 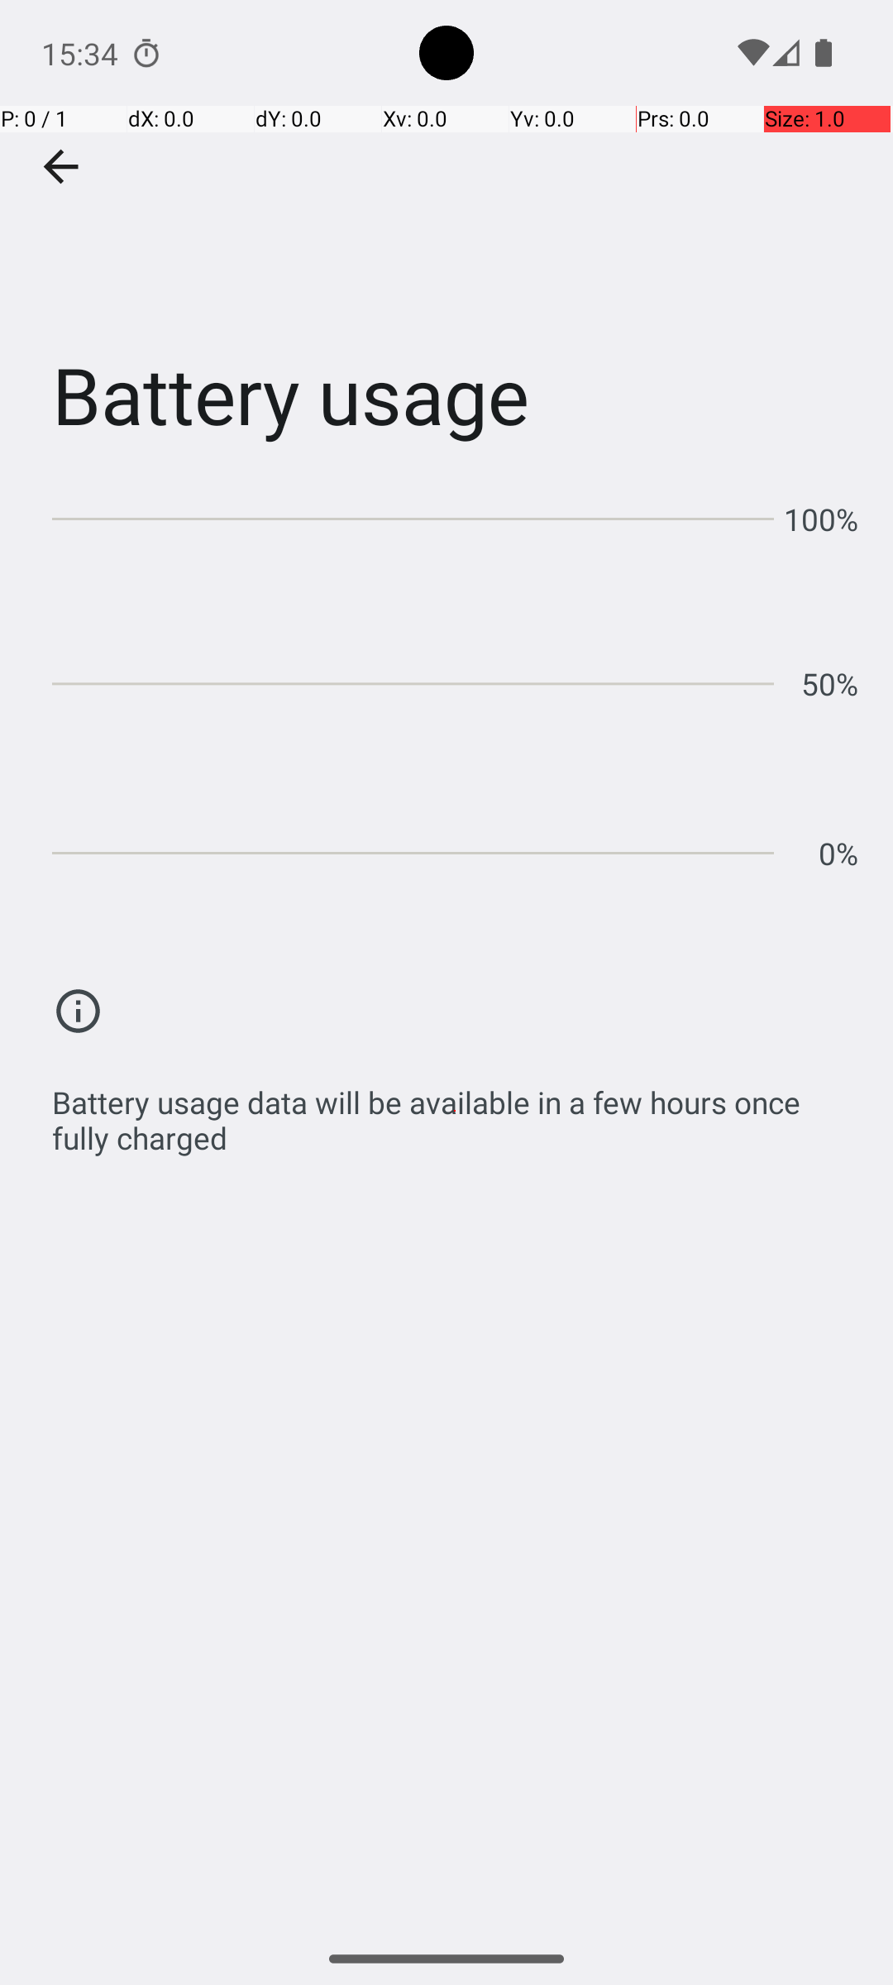 What do you see at coordinates (455, 1112) in the screenshot?
I see `Battery usage data will be available in a few hours once fully charged` at bounding box center [455, 1112].